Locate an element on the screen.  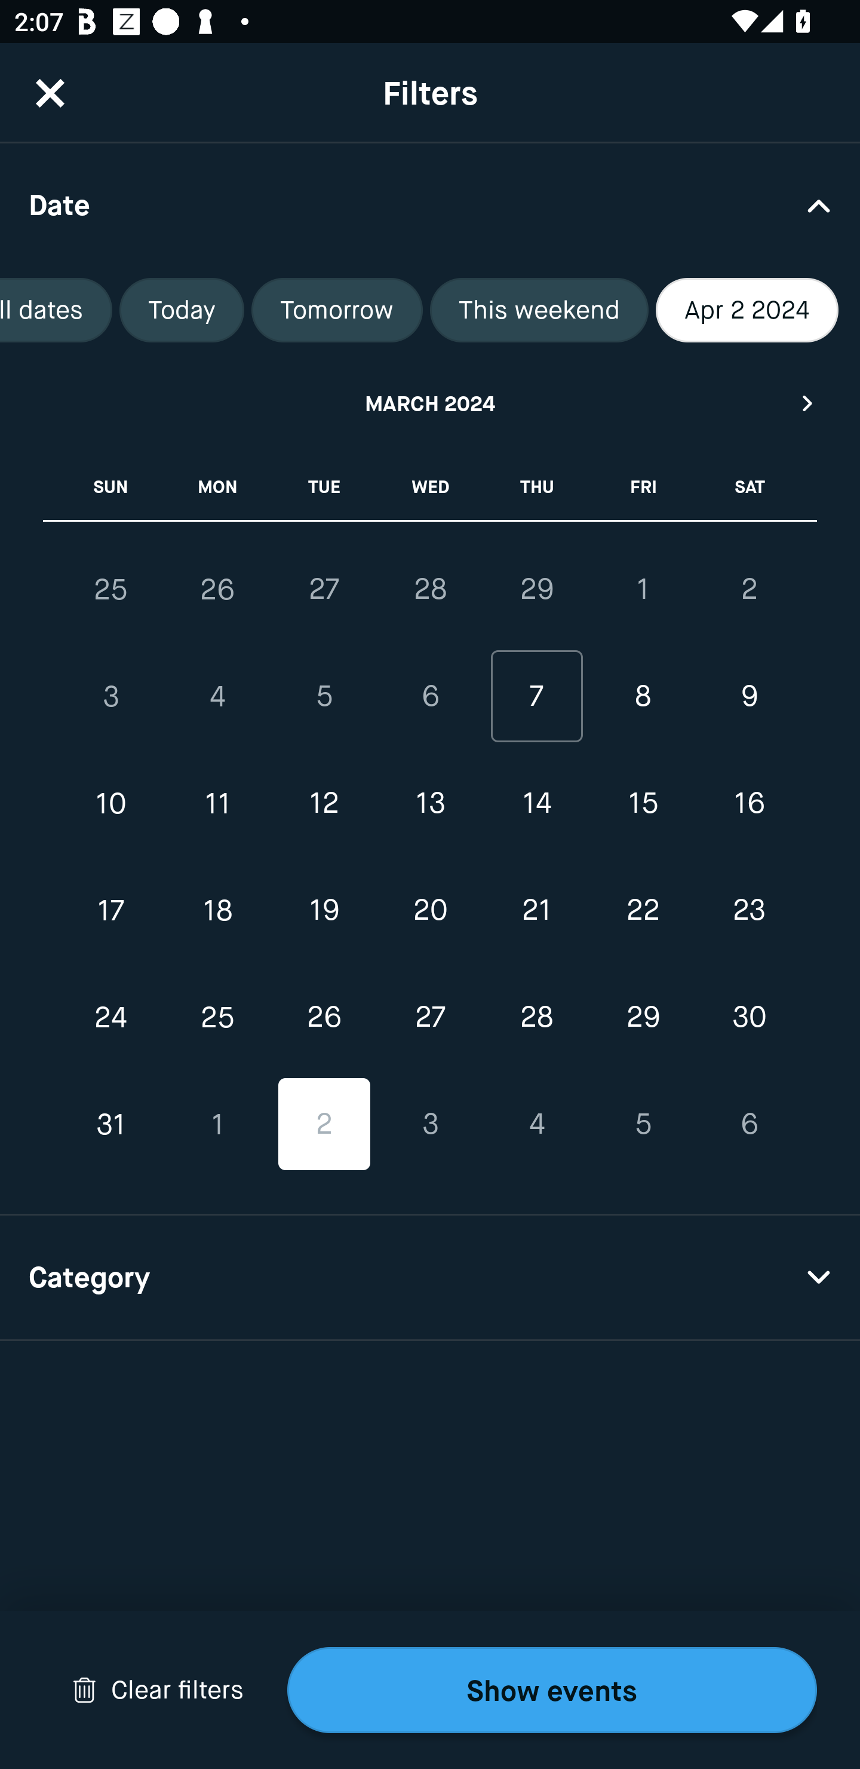
17 is located at coordinates (111, 910).